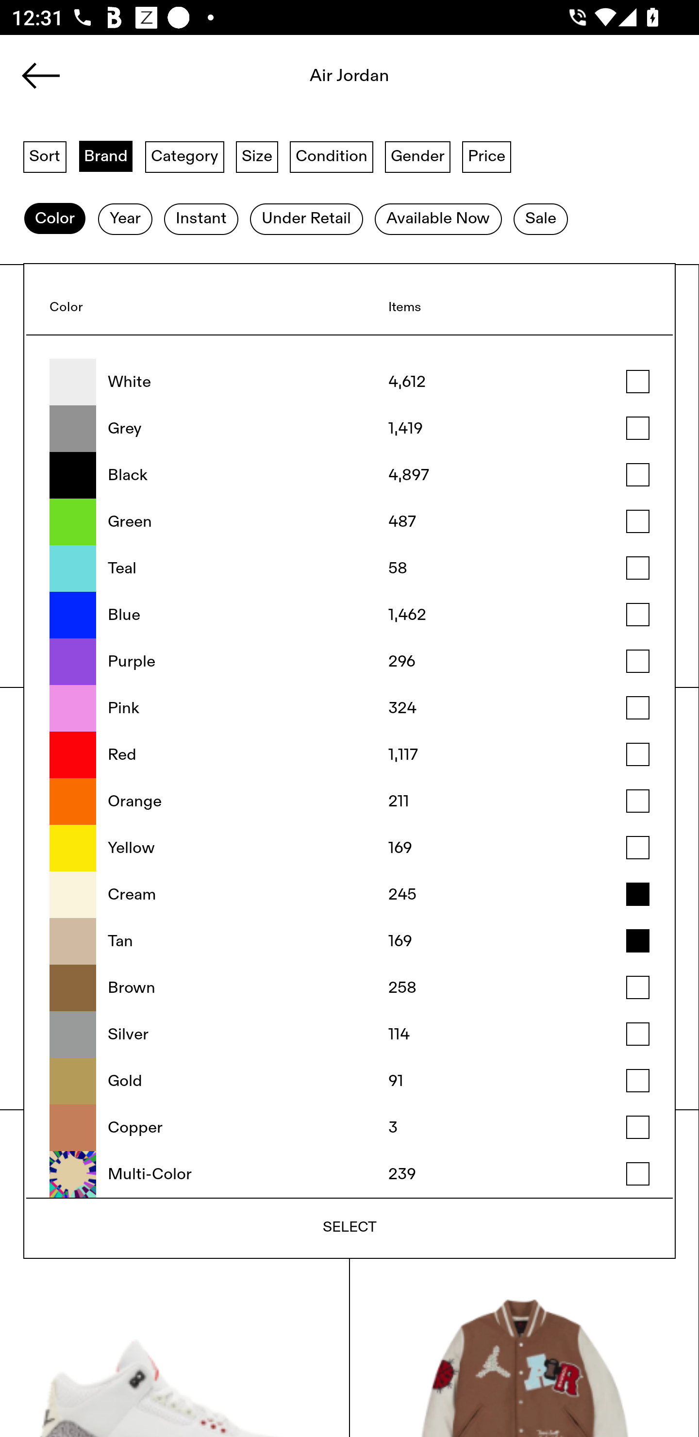 Image resolution: width=699 pixels, height=1437 pixels. Describe the element at coordinates (106, 156) in the screenshot. I see `Brand` at that location.